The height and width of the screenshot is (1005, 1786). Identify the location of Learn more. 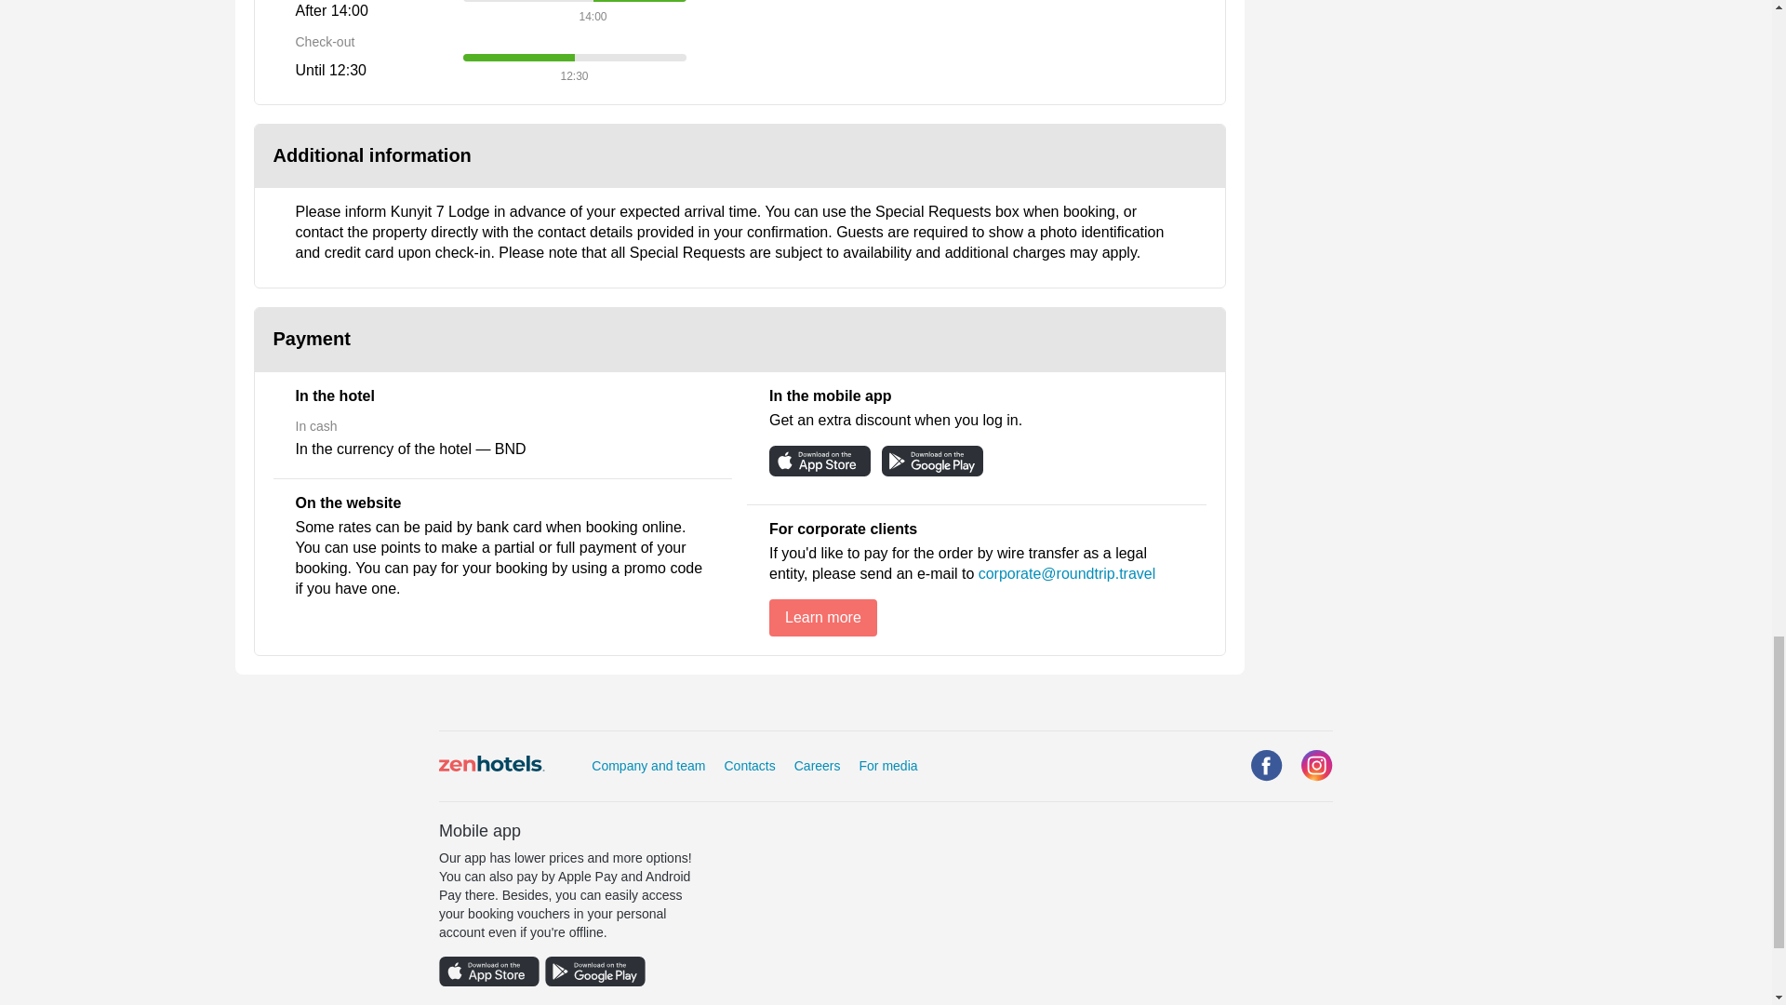
(822, 617).